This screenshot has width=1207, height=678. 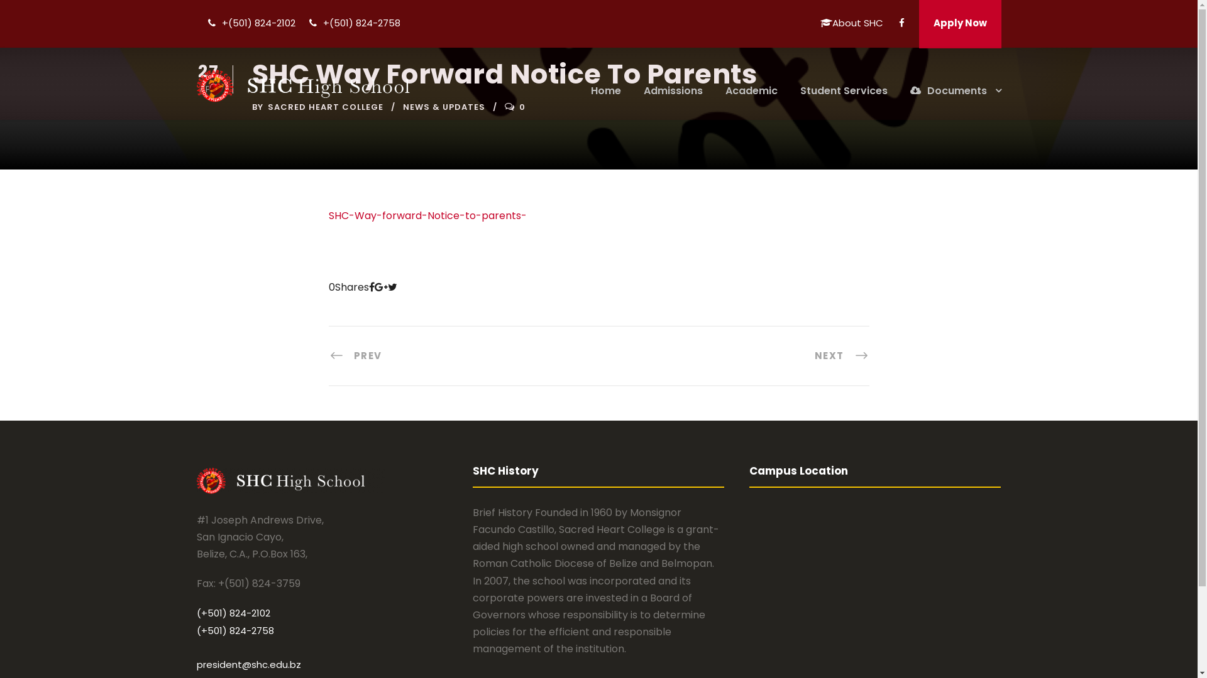 What do you see at coordinates (326, 107) in the screenshot?
I see `SACRED HEART COLLEGE` at bounding box center [326, 107].